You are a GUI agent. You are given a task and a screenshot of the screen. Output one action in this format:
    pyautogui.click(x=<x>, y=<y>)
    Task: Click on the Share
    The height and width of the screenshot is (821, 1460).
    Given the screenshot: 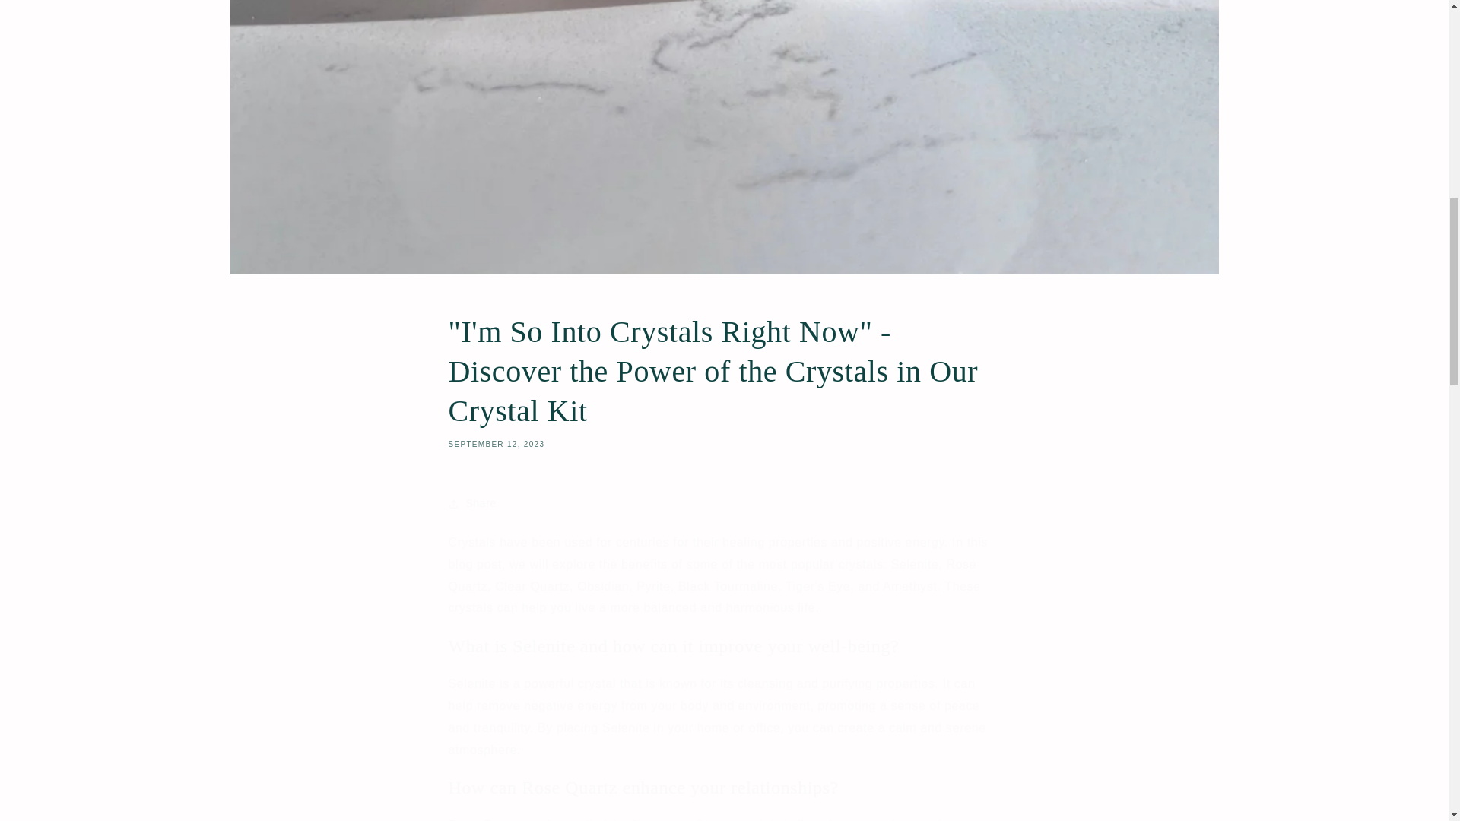 What is the action you would take?
    pyautogui.click(x=724, y=503)
    